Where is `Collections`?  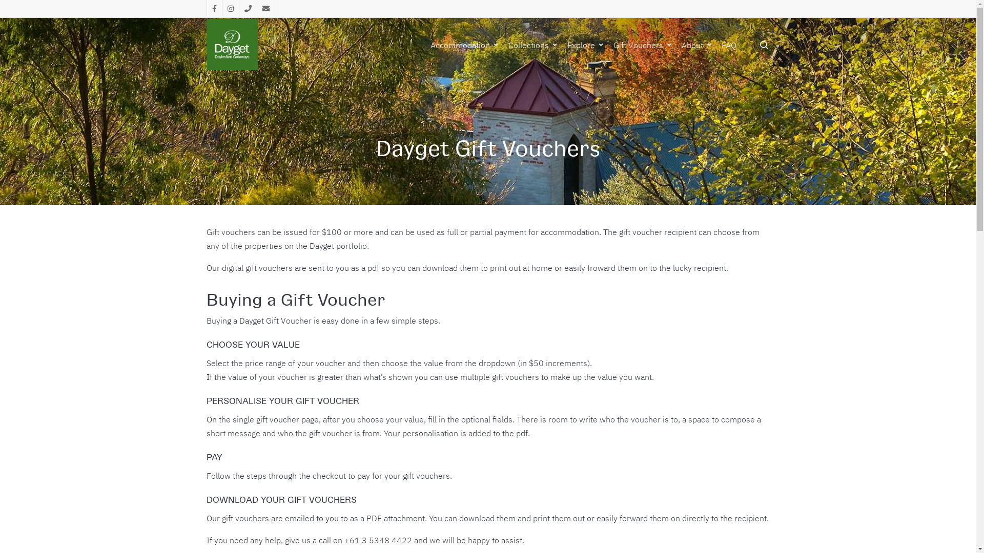 Collections is located at coordinates (534, 45).